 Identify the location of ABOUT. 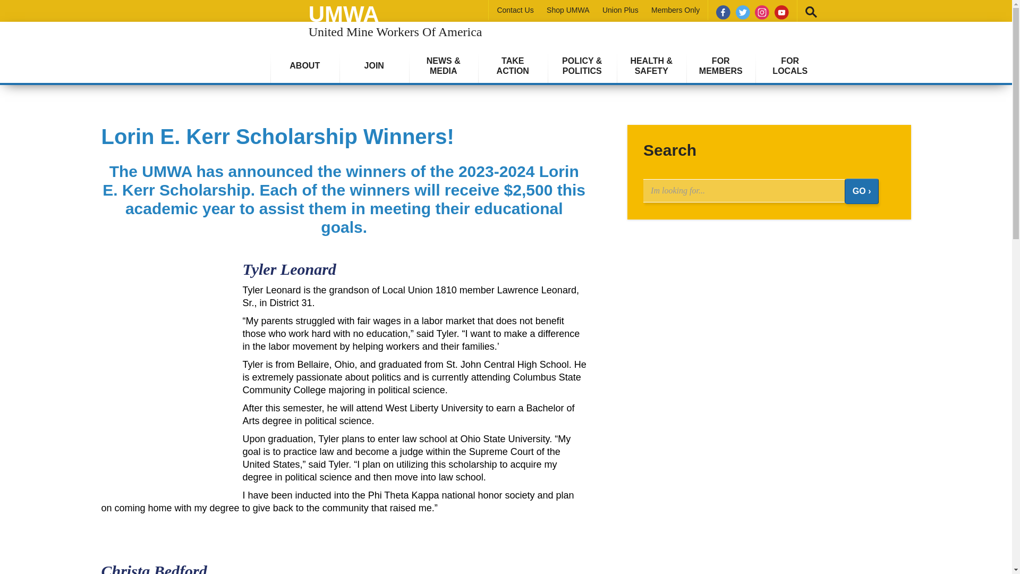
(305, 65).